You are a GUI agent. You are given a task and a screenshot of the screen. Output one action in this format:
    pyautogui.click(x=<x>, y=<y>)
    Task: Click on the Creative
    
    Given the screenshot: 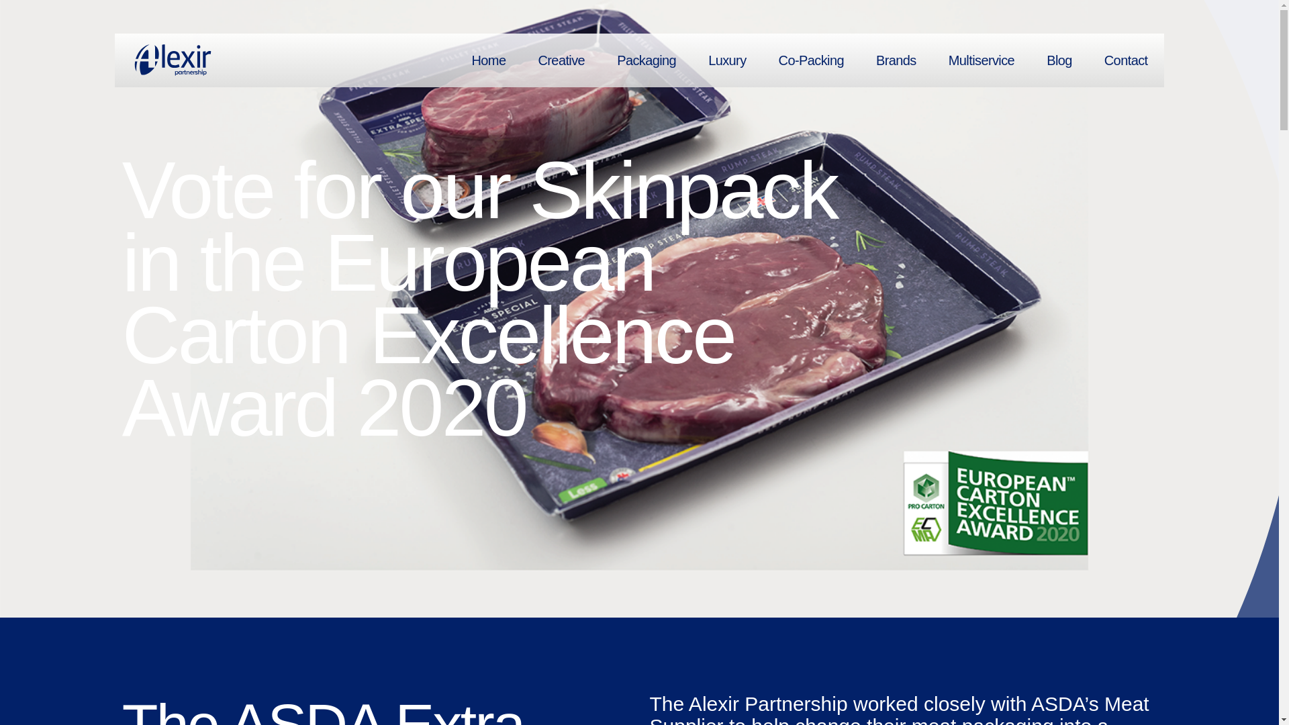 What is the action you would take?
    pyautogui.click(x=561, y=60)
    